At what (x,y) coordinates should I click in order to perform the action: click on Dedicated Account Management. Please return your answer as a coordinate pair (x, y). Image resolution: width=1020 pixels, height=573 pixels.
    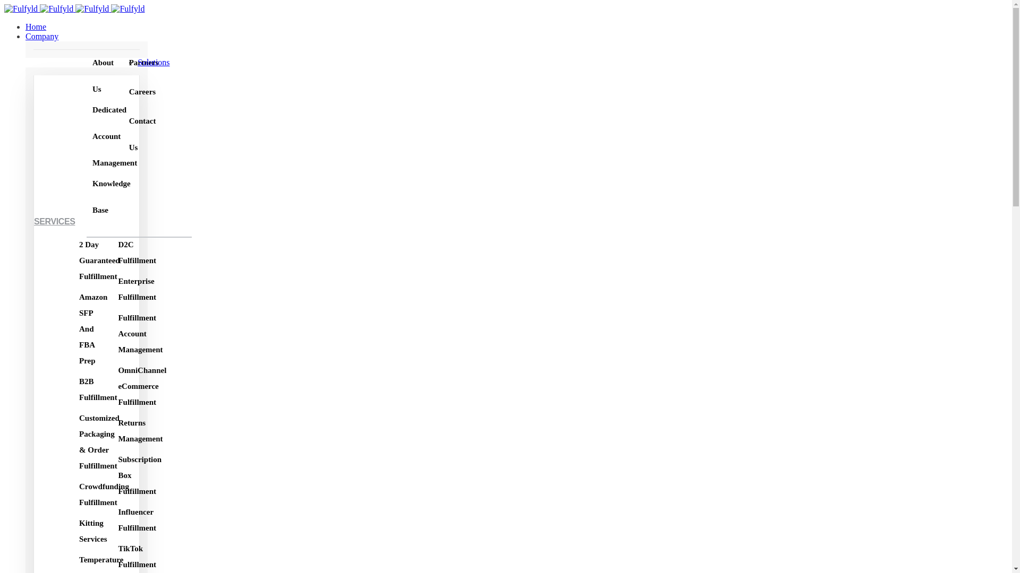
    Looking at the image, I should click on (100, 110).